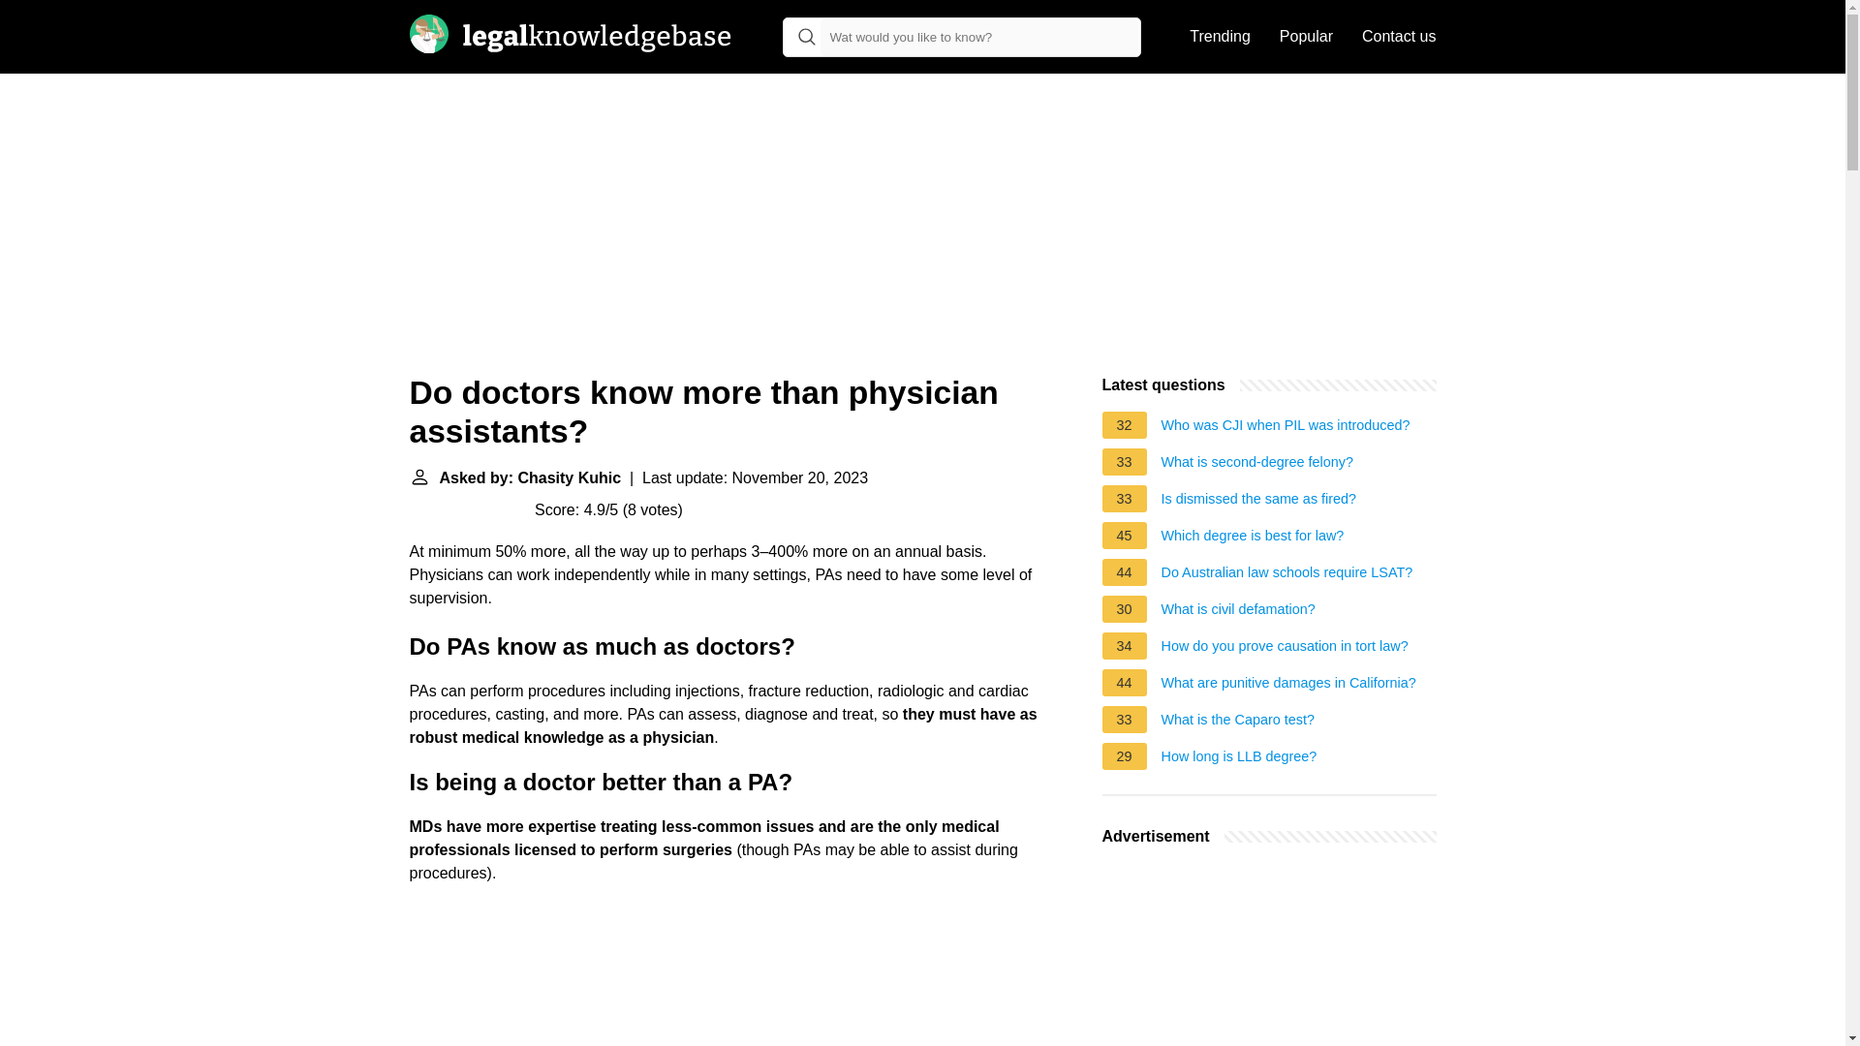 This screenshot has width=1860, height=1046. What do you see at coordinates (1259, 502) in the screenshot?
I see `Is dismissed the same as fired?` at bounding box center [1259, 502].